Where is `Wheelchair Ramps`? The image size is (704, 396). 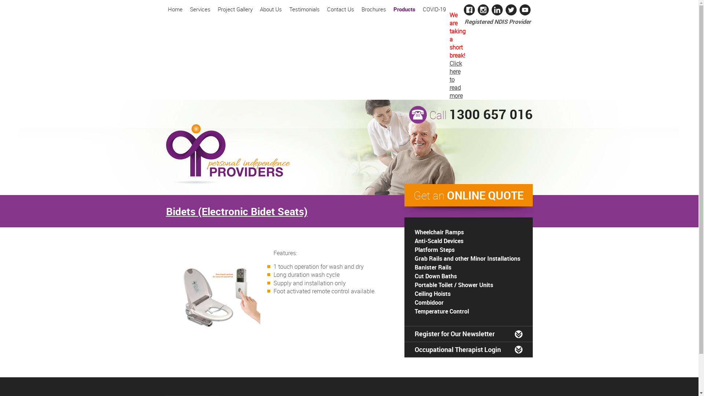
Wheelchair Ramps is located at coordinates (439, 232).